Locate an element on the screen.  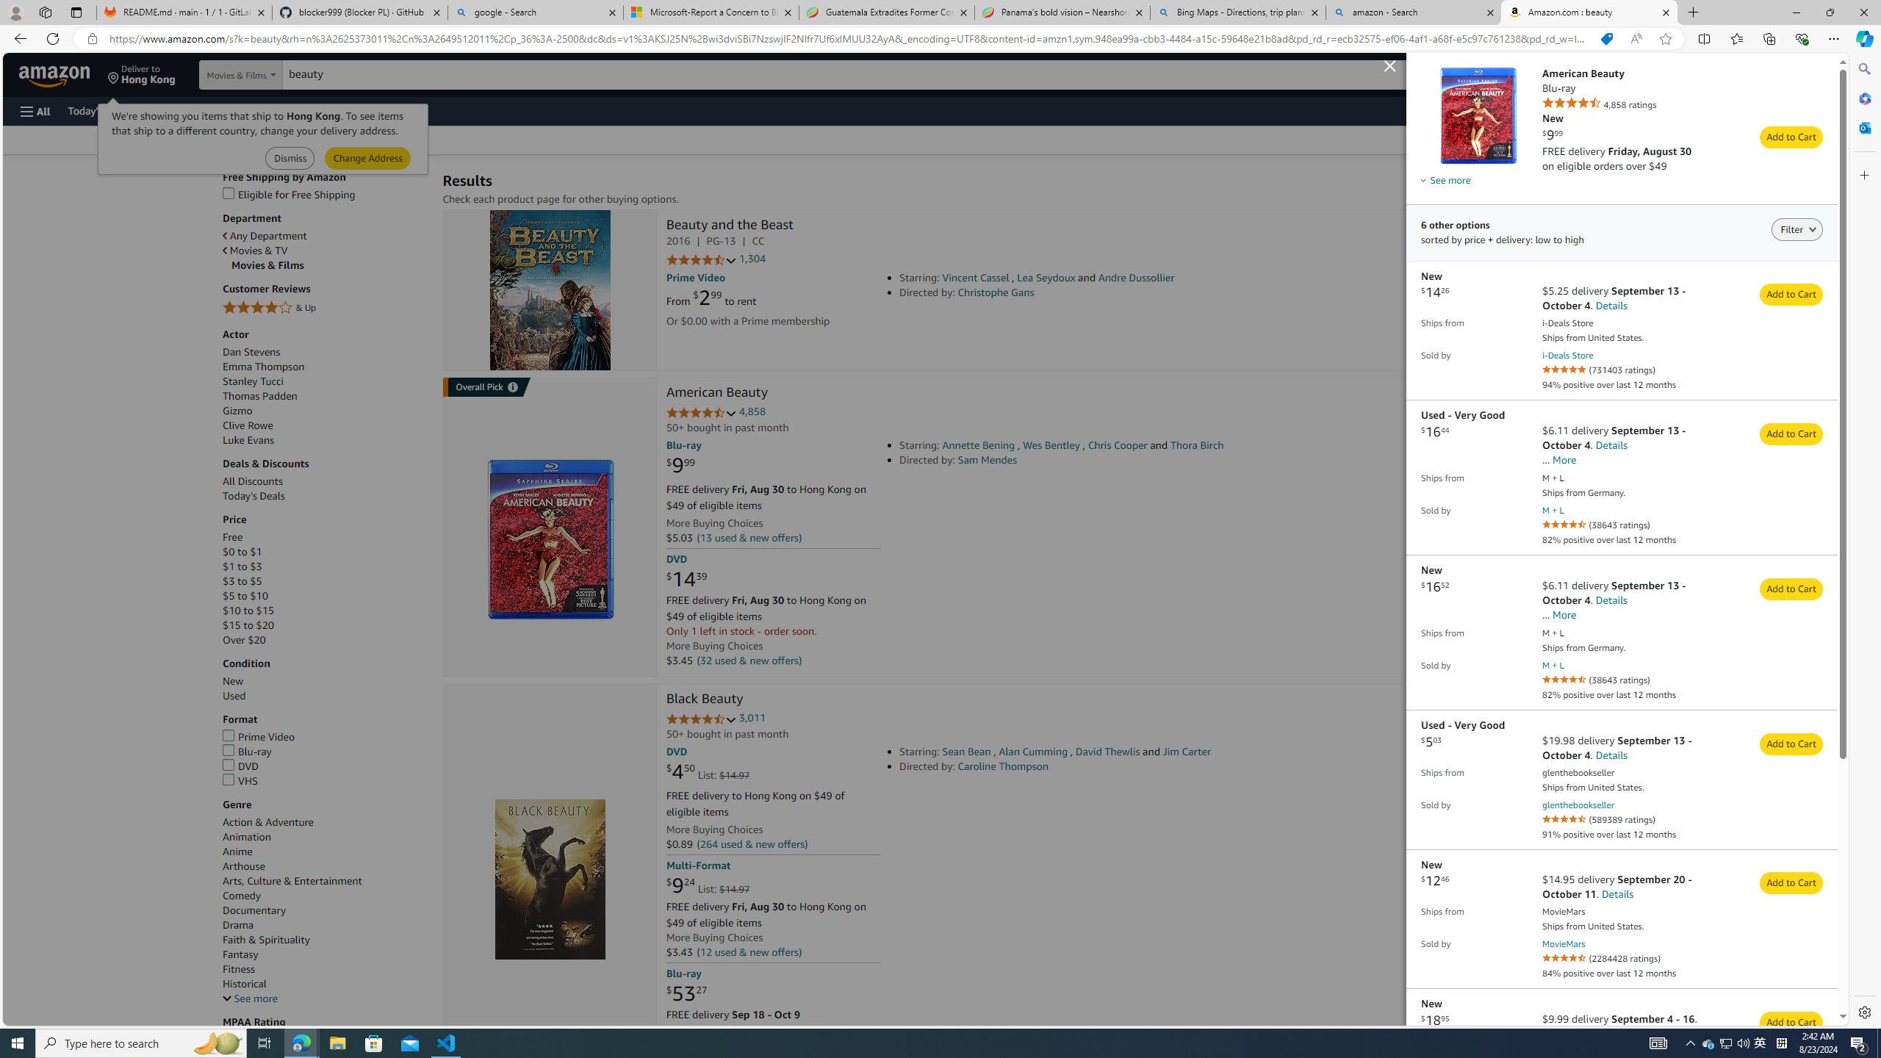
Any Department is located at coordinates (265, 237).